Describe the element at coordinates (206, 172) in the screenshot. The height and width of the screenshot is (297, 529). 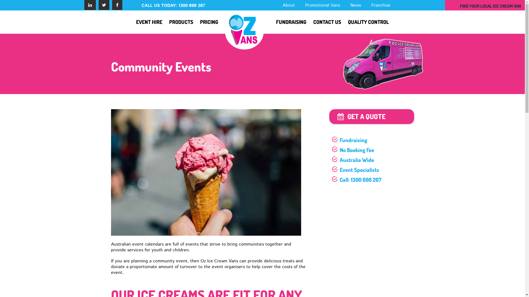
I see `annual-cal` at that location.